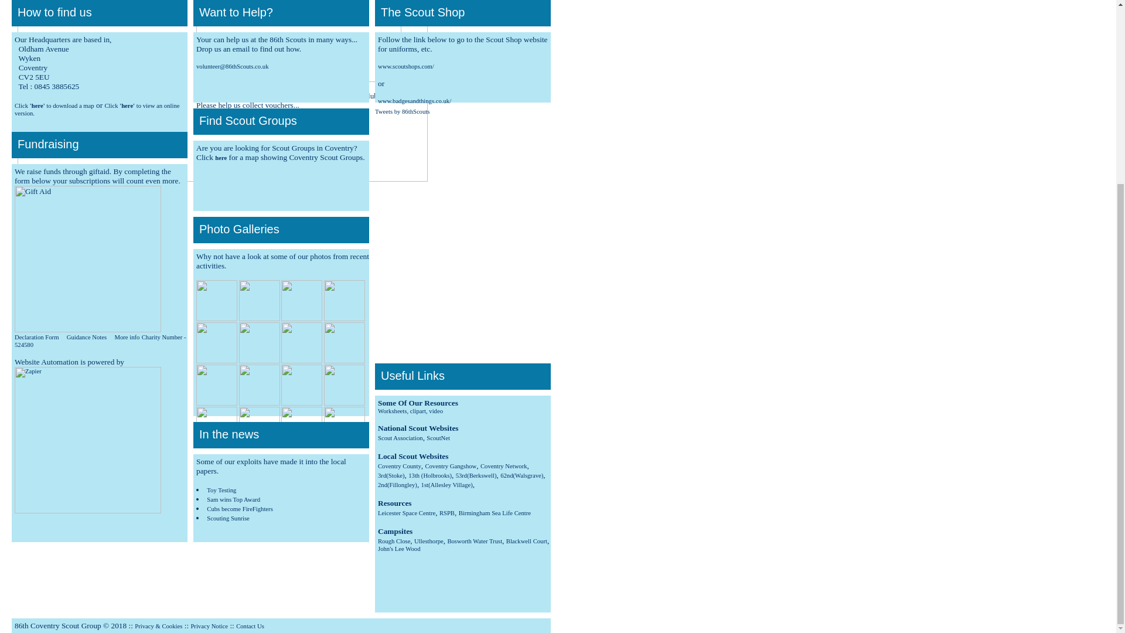 The width and height of the screenshot is (1125, 633). I want to click on Click 'here' to view an online version., so click(96, 109).